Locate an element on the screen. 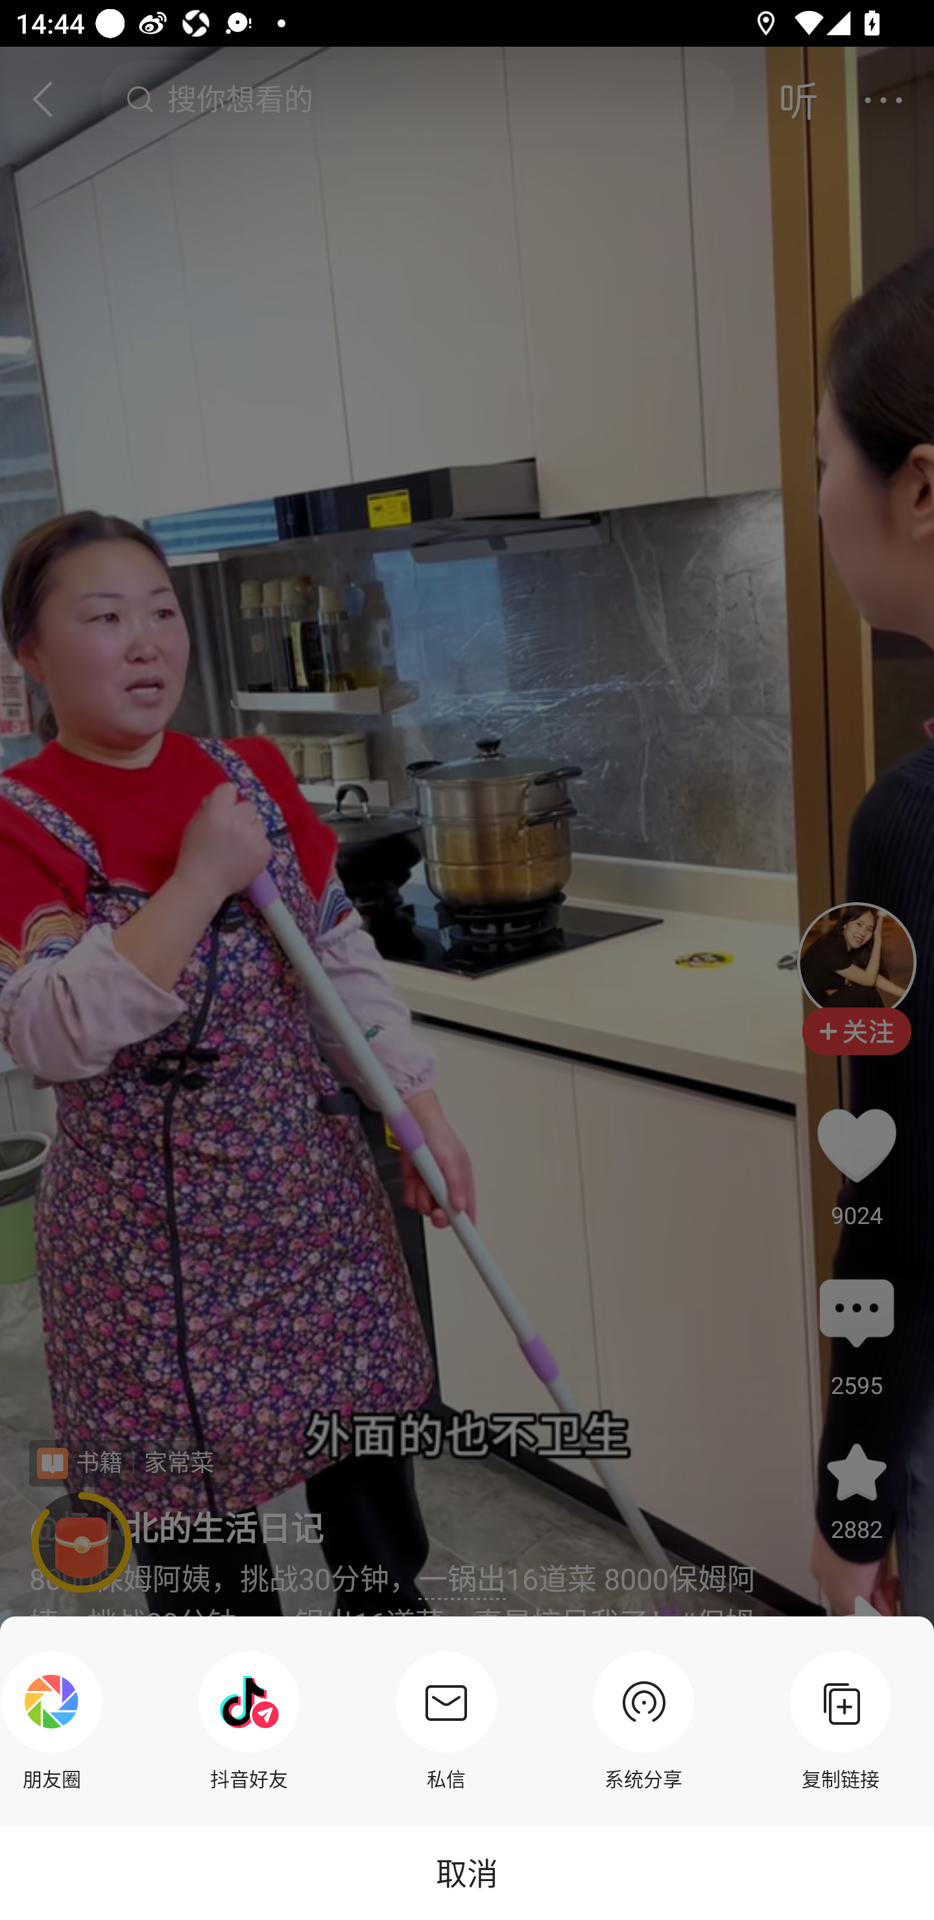 The width and height of the screenshot is (934, 1920). 私信 is located at coordinates (446, 1721).